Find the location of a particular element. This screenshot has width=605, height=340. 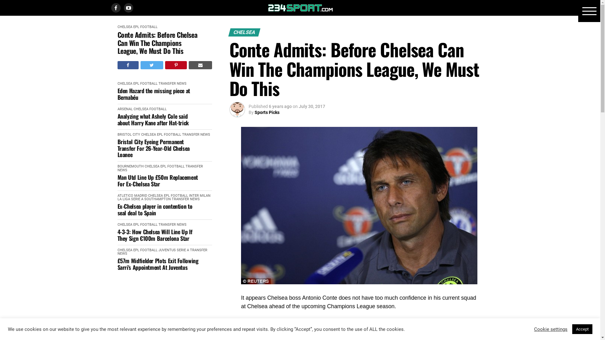

EPL is located at coordinates (136, 27).